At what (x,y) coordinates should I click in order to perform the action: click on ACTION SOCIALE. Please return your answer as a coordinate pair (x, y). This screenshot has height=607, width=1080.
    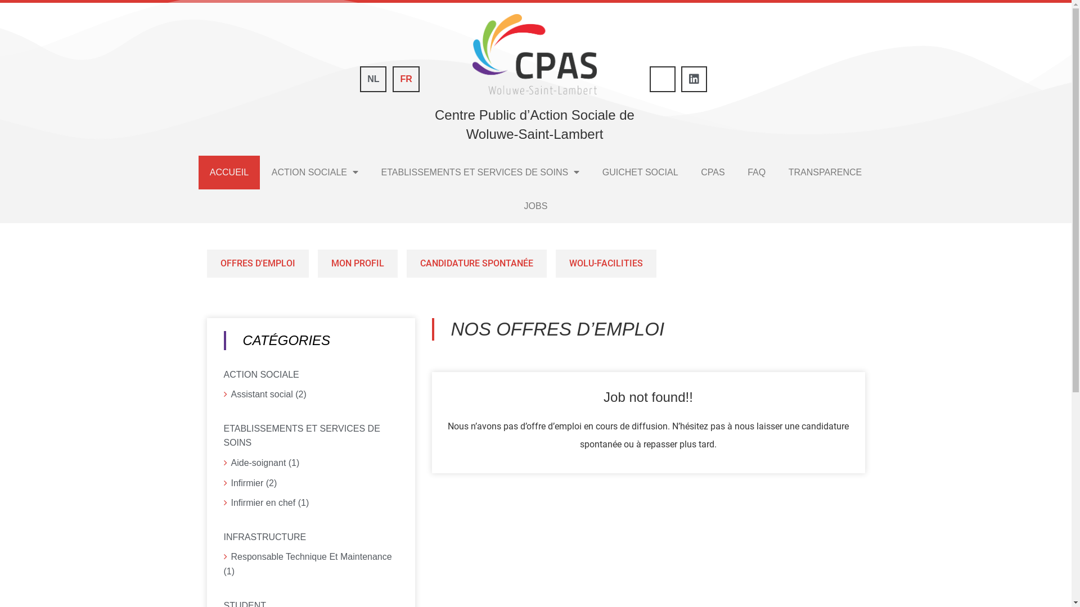
    Looking at the image, I should click on (315, 173).